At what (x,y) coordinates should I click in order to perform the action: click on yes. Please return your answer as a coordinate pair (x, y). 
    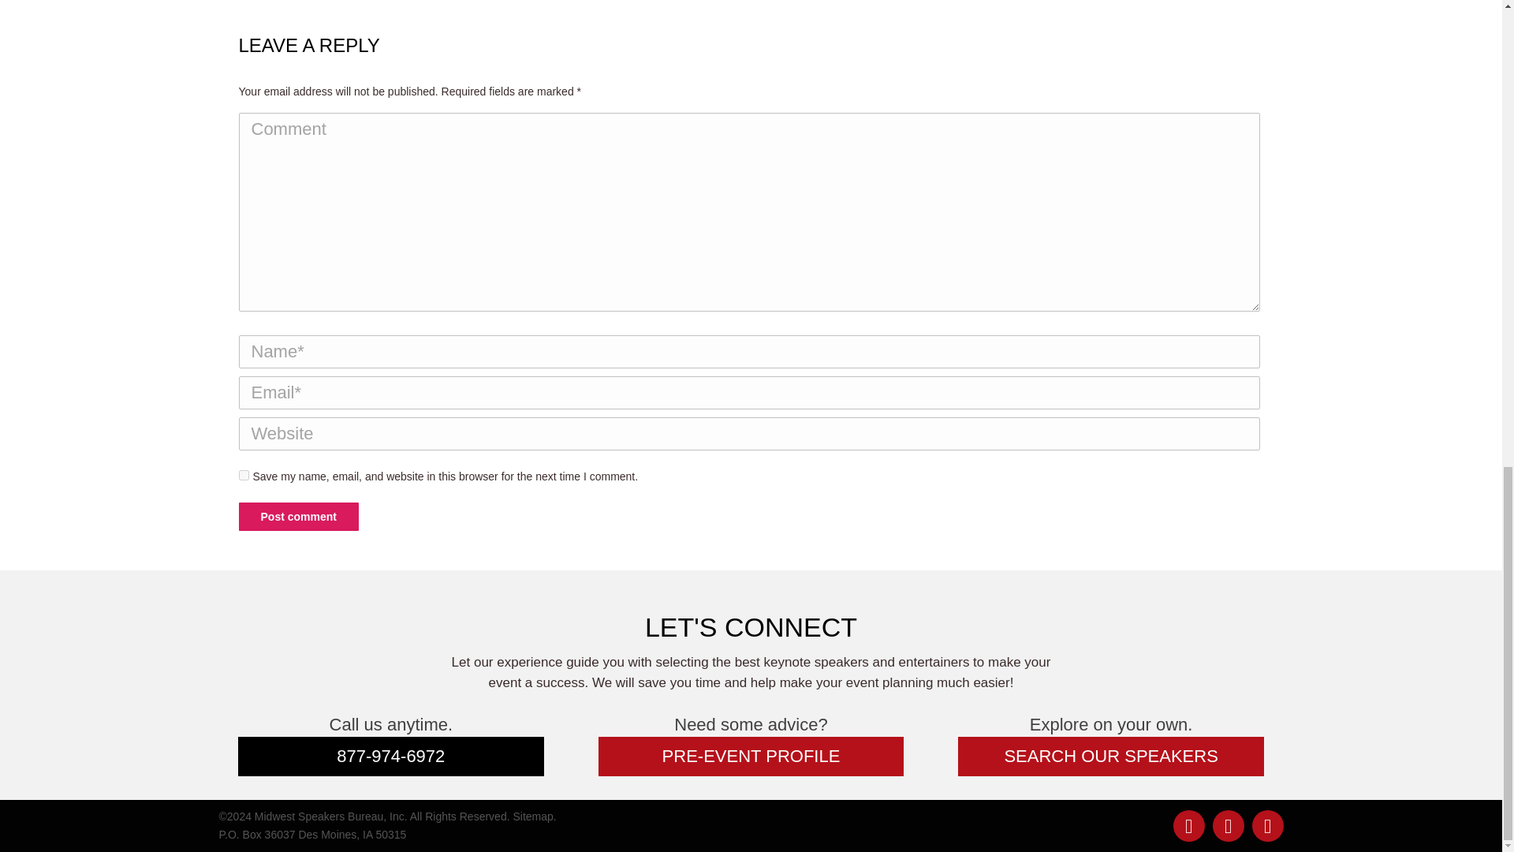
    Looking at the image, I should click on (243, 475).